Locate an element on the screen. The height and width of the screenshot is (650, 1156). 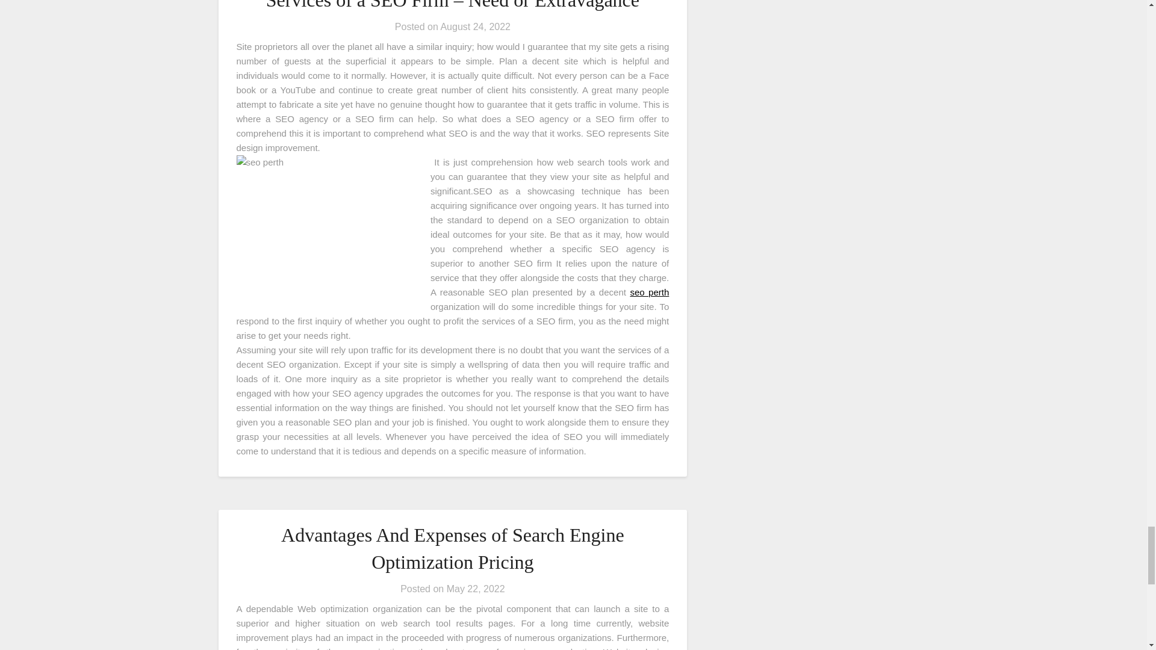
seo perth is located at coordinates (649, 292).